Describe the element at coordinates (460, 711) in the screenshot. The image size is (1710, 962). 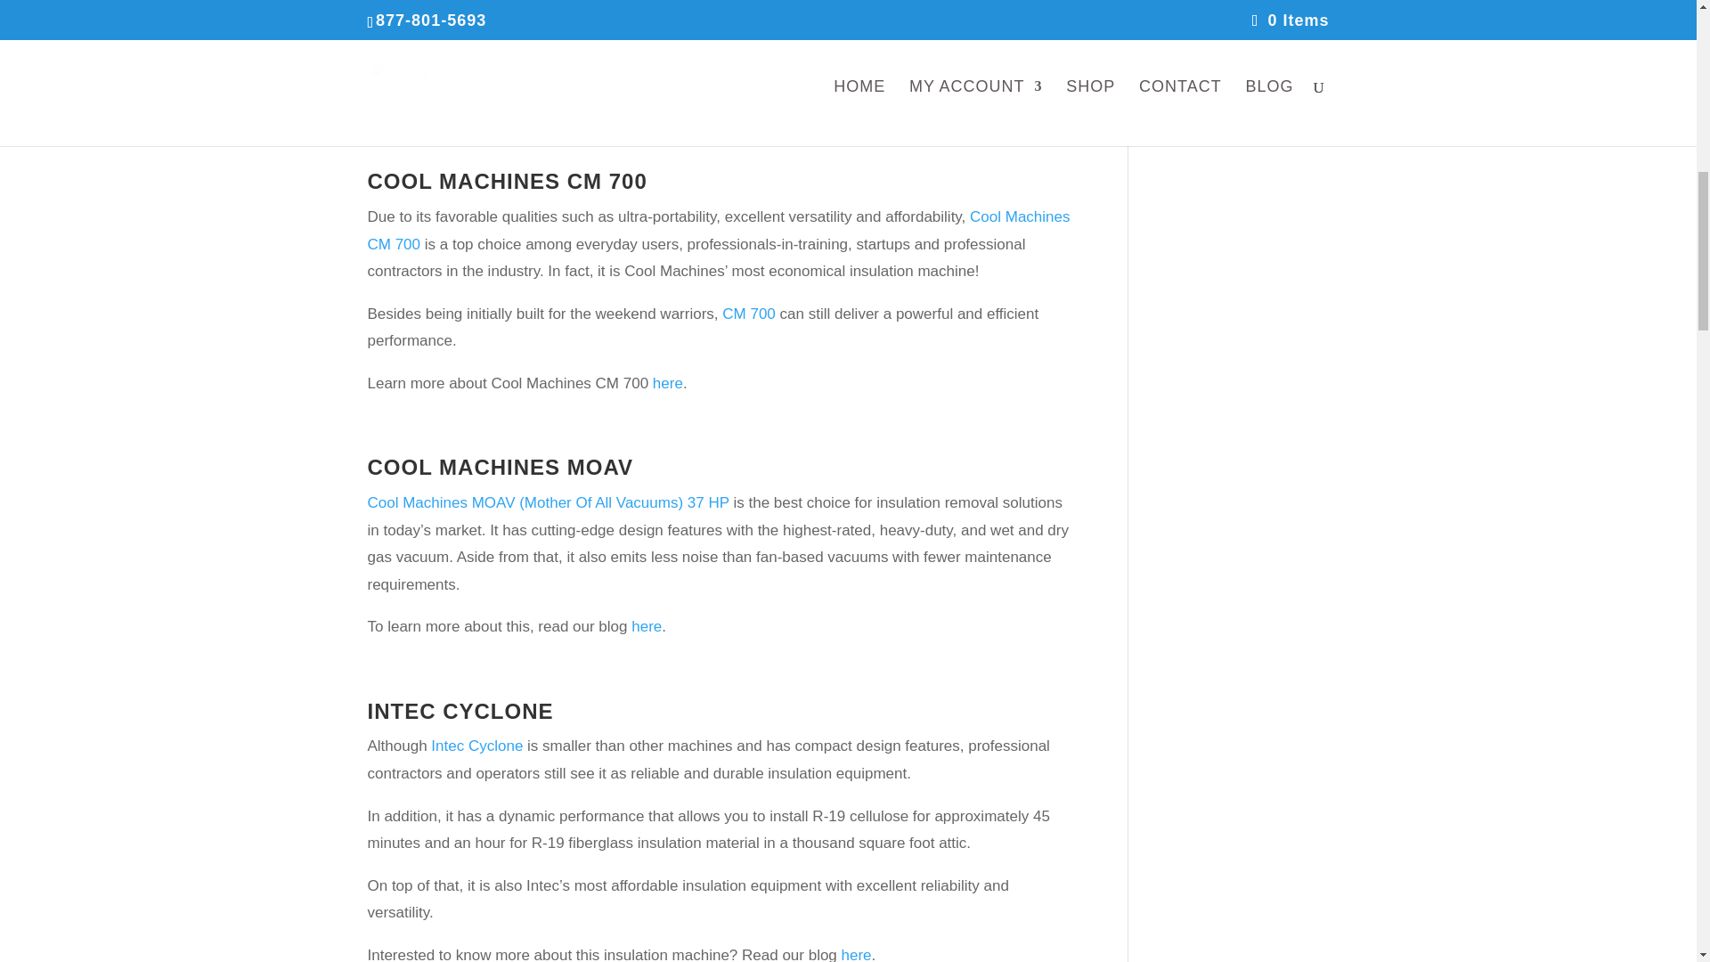
I see `INTEC CYCLONE` at that location.